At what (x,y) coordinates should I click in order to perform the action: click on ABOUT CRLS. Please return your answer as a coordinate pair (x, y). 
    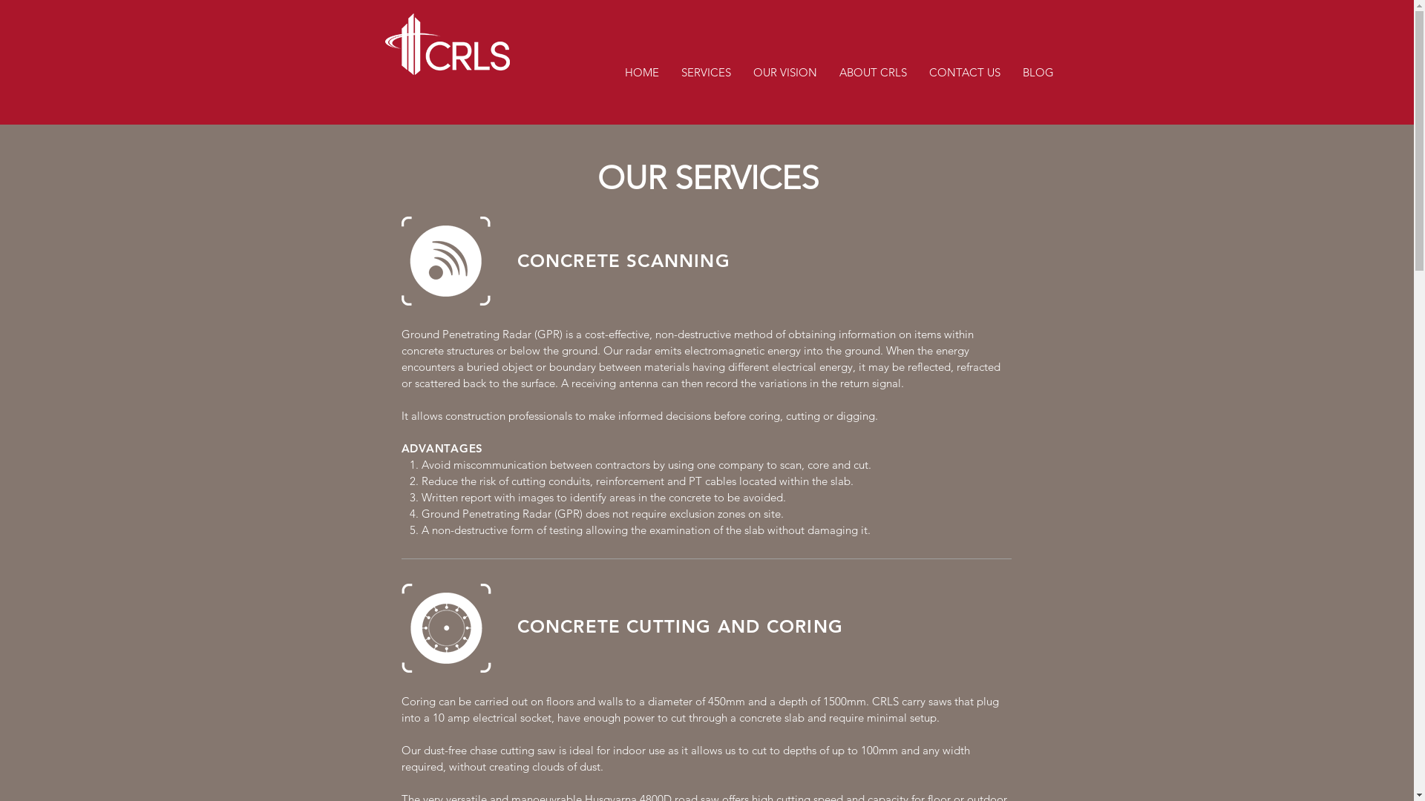
    Looking at the image, I should click on (873, 73).